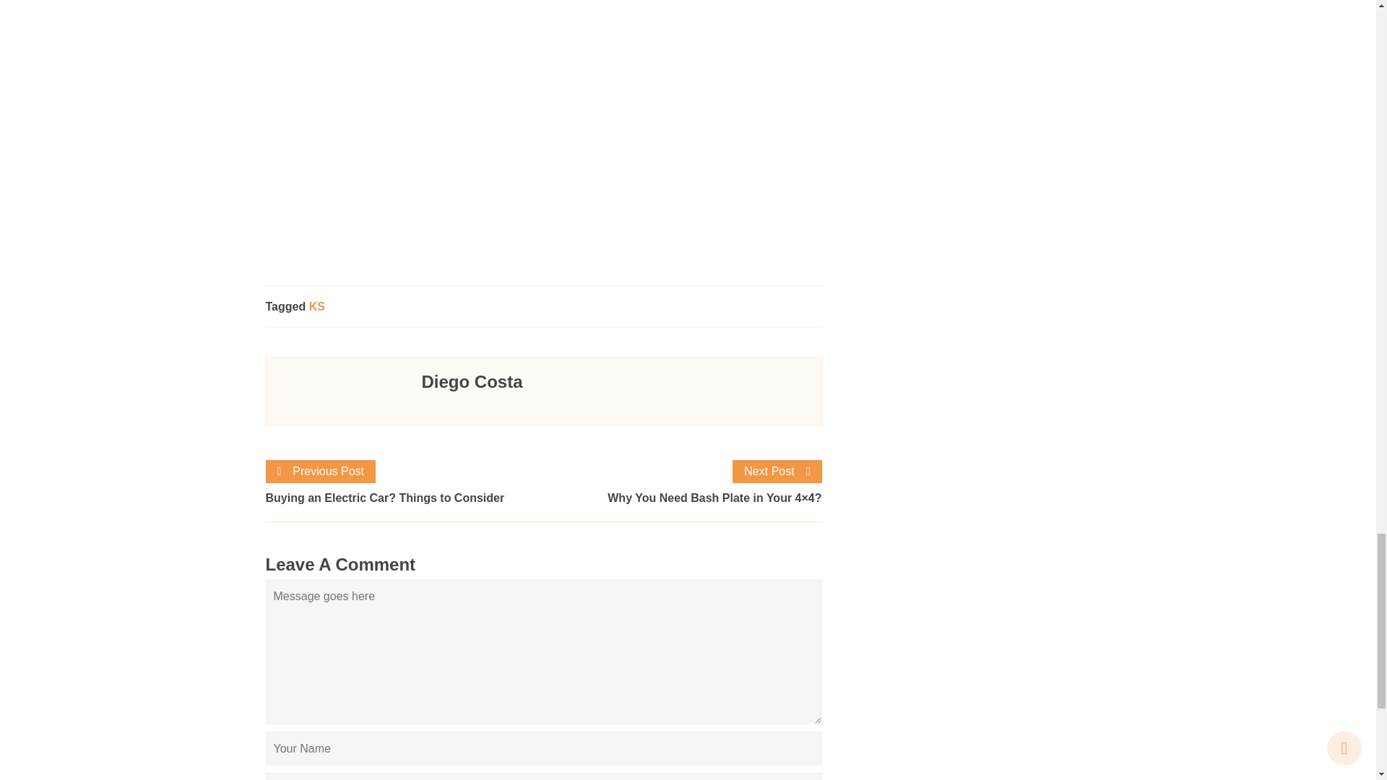  What do you see at coordinates (497, 144) in the screenshot?
I see `How To Choose Mr. Gasket Automotive Hose` at bounding box center [497, 144].